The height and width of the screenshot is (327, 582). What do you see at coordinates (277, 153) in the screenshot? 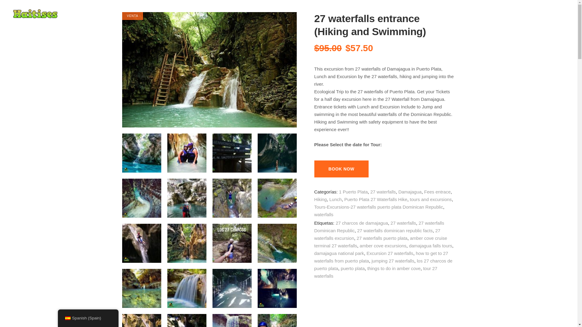
I see `27-Waterfalls5.jpg` at bounding box center [277, 153].